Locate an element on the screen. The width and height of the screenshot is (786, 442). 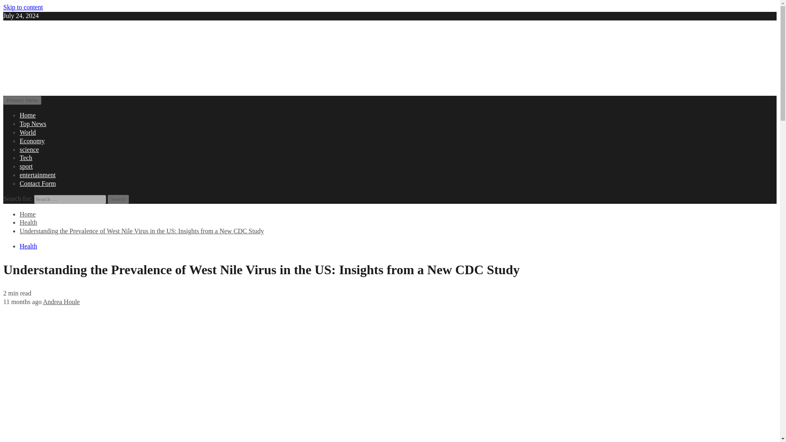
Tech is located at coordinates (26, 158).